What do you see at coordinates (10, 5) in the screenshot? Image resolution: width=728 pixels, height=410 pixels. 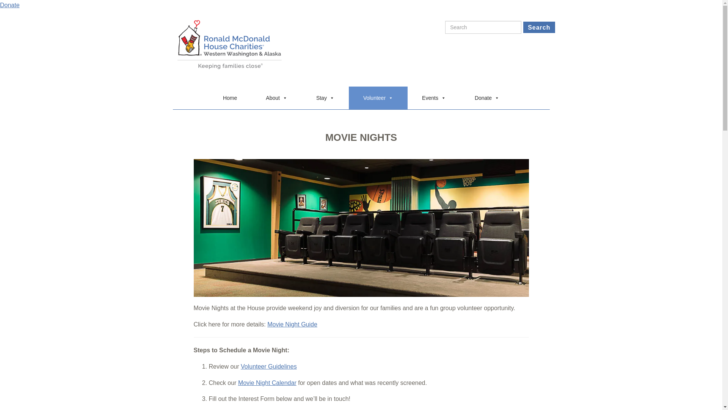 I see `Donate` at bounding box center [10, 5].